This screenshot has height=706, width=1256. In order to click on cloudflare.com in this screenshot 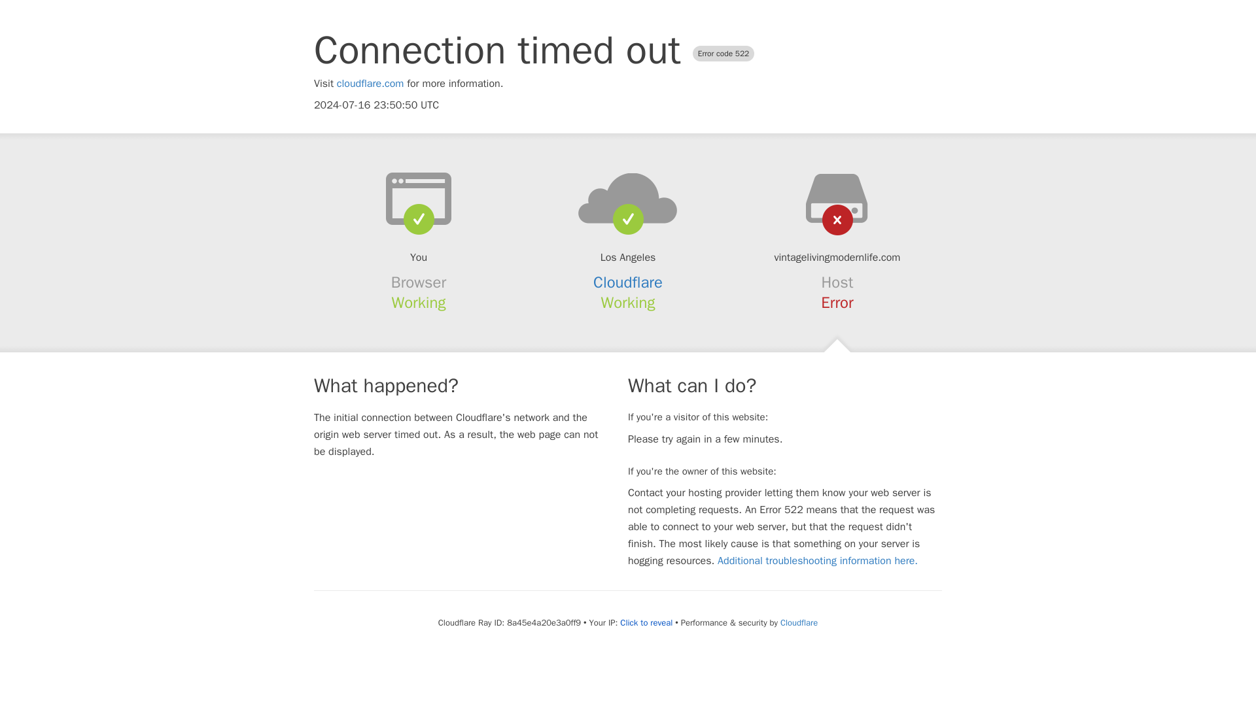, I will do `click(370, 84)`.